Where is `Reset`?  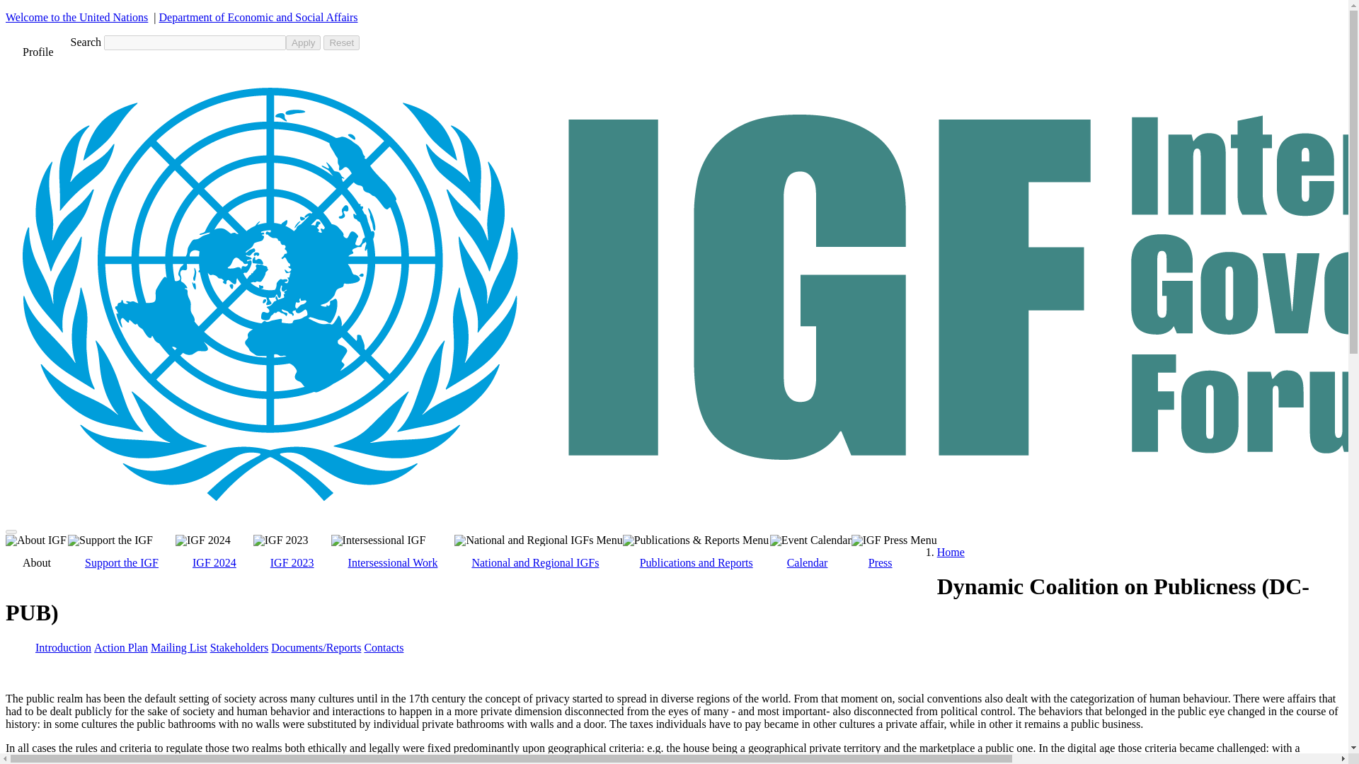 Reset is located at coordinates (341, 42).